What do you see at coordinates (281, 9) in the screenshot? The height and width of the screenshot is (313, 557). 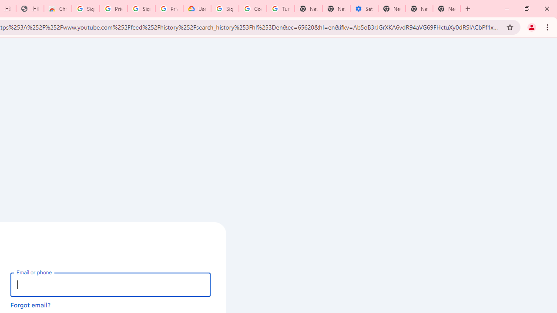 I see `Turn cookies on or off - Computer - Google Account Help` at bounding box center [281, 9].